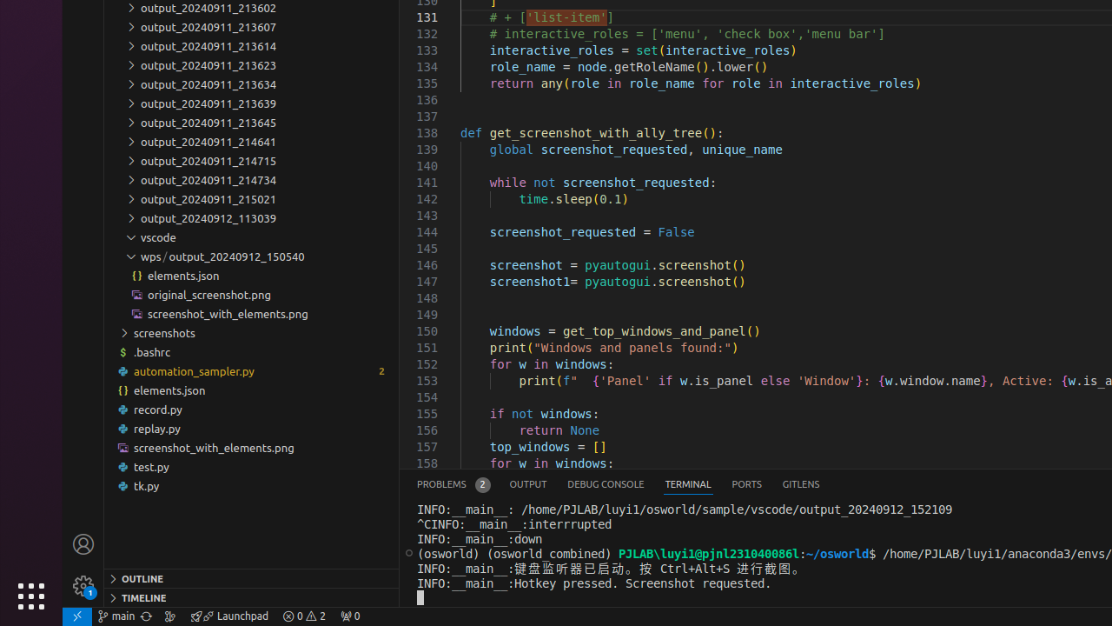  What do you see at coordinates (252, 447) in the screenshot?
I see `screenshot_with_elements.png` at bounding box center [252, 447].